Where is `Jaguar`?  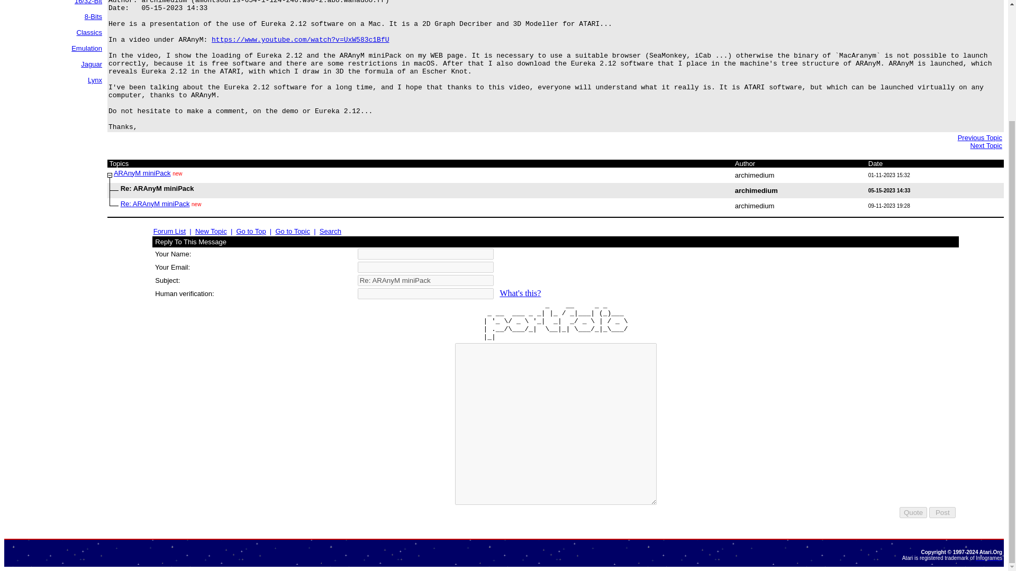
Jaguar is located at coordinates (92, 64).